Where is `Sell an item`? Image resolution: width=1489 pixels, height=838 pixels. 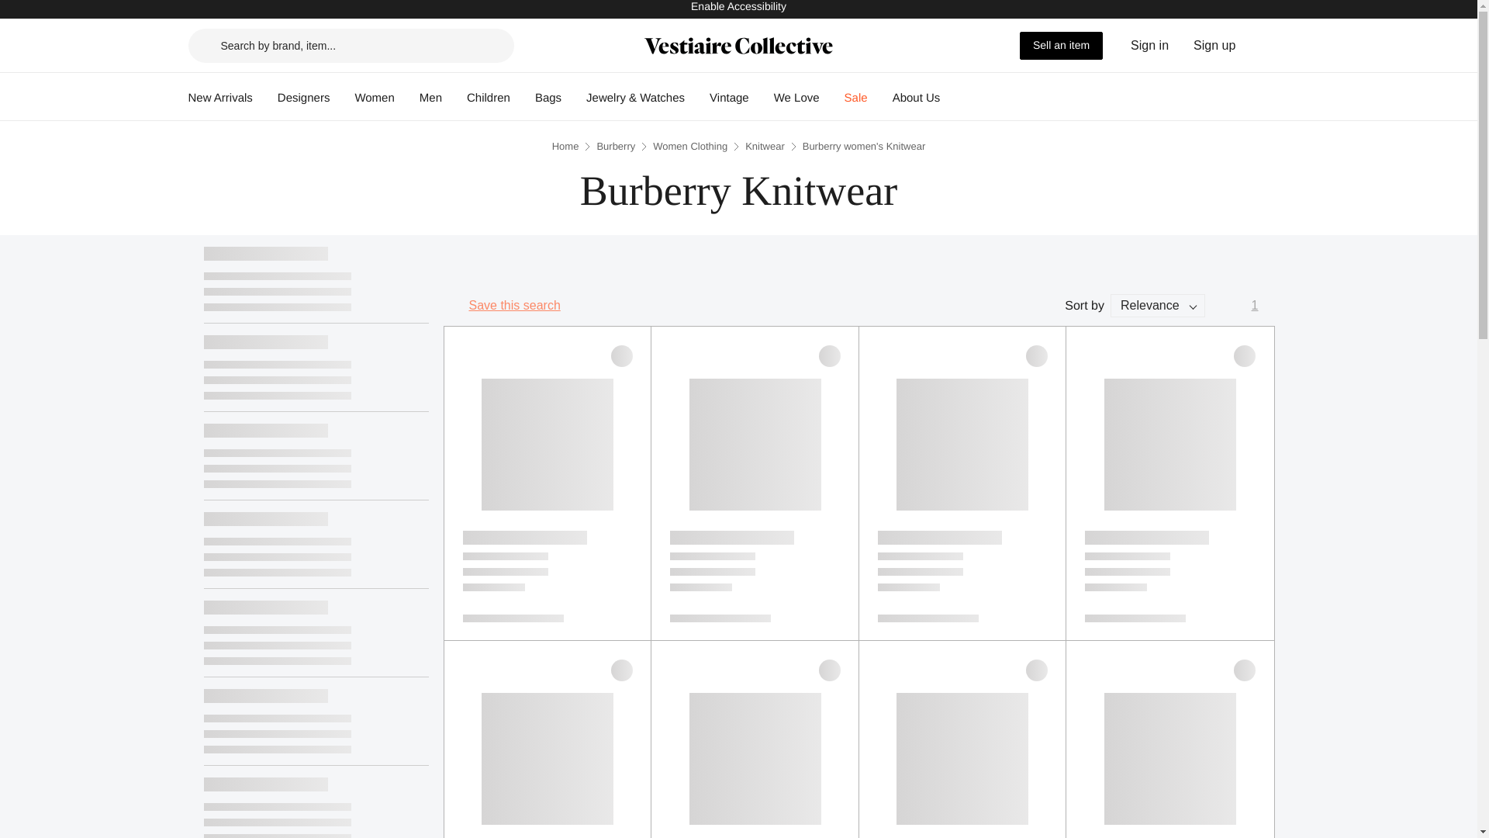 Sell an item is located at coordinates (1061, 44).